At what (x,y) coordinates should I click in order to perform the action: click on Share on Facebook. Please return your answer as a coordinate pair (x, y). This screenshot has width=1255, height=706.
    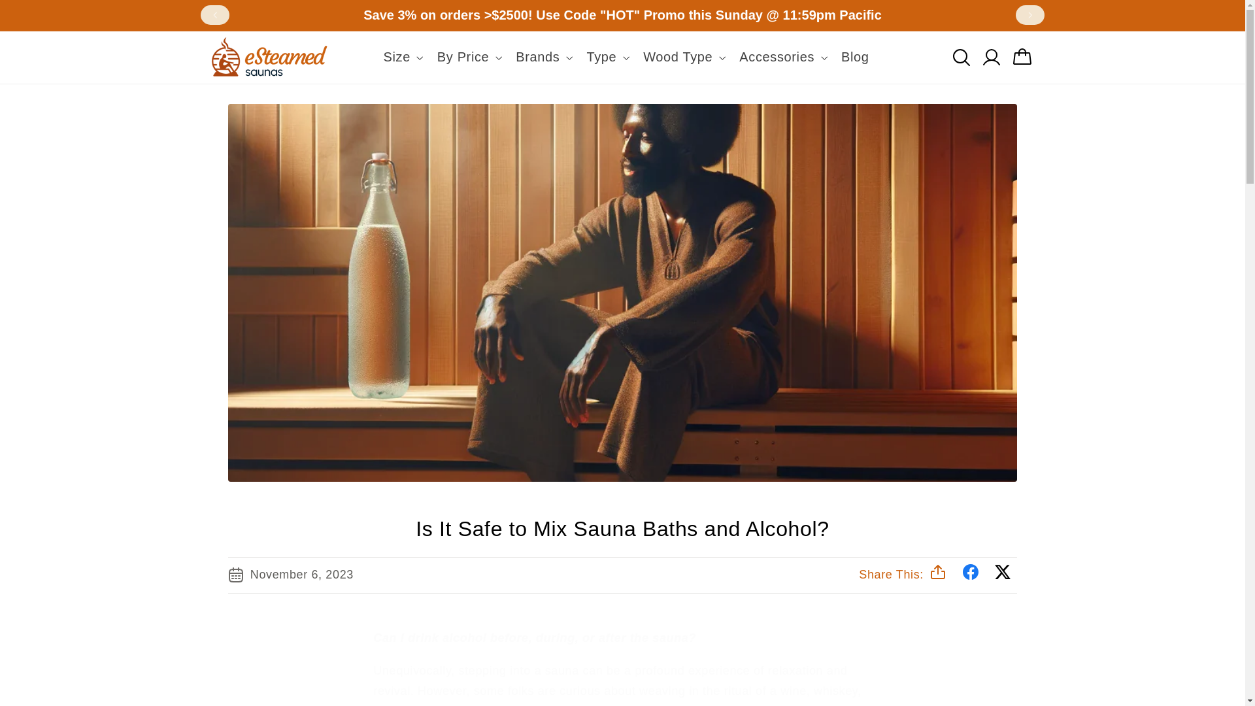
    Looking at the image, I should click on (973, 575).